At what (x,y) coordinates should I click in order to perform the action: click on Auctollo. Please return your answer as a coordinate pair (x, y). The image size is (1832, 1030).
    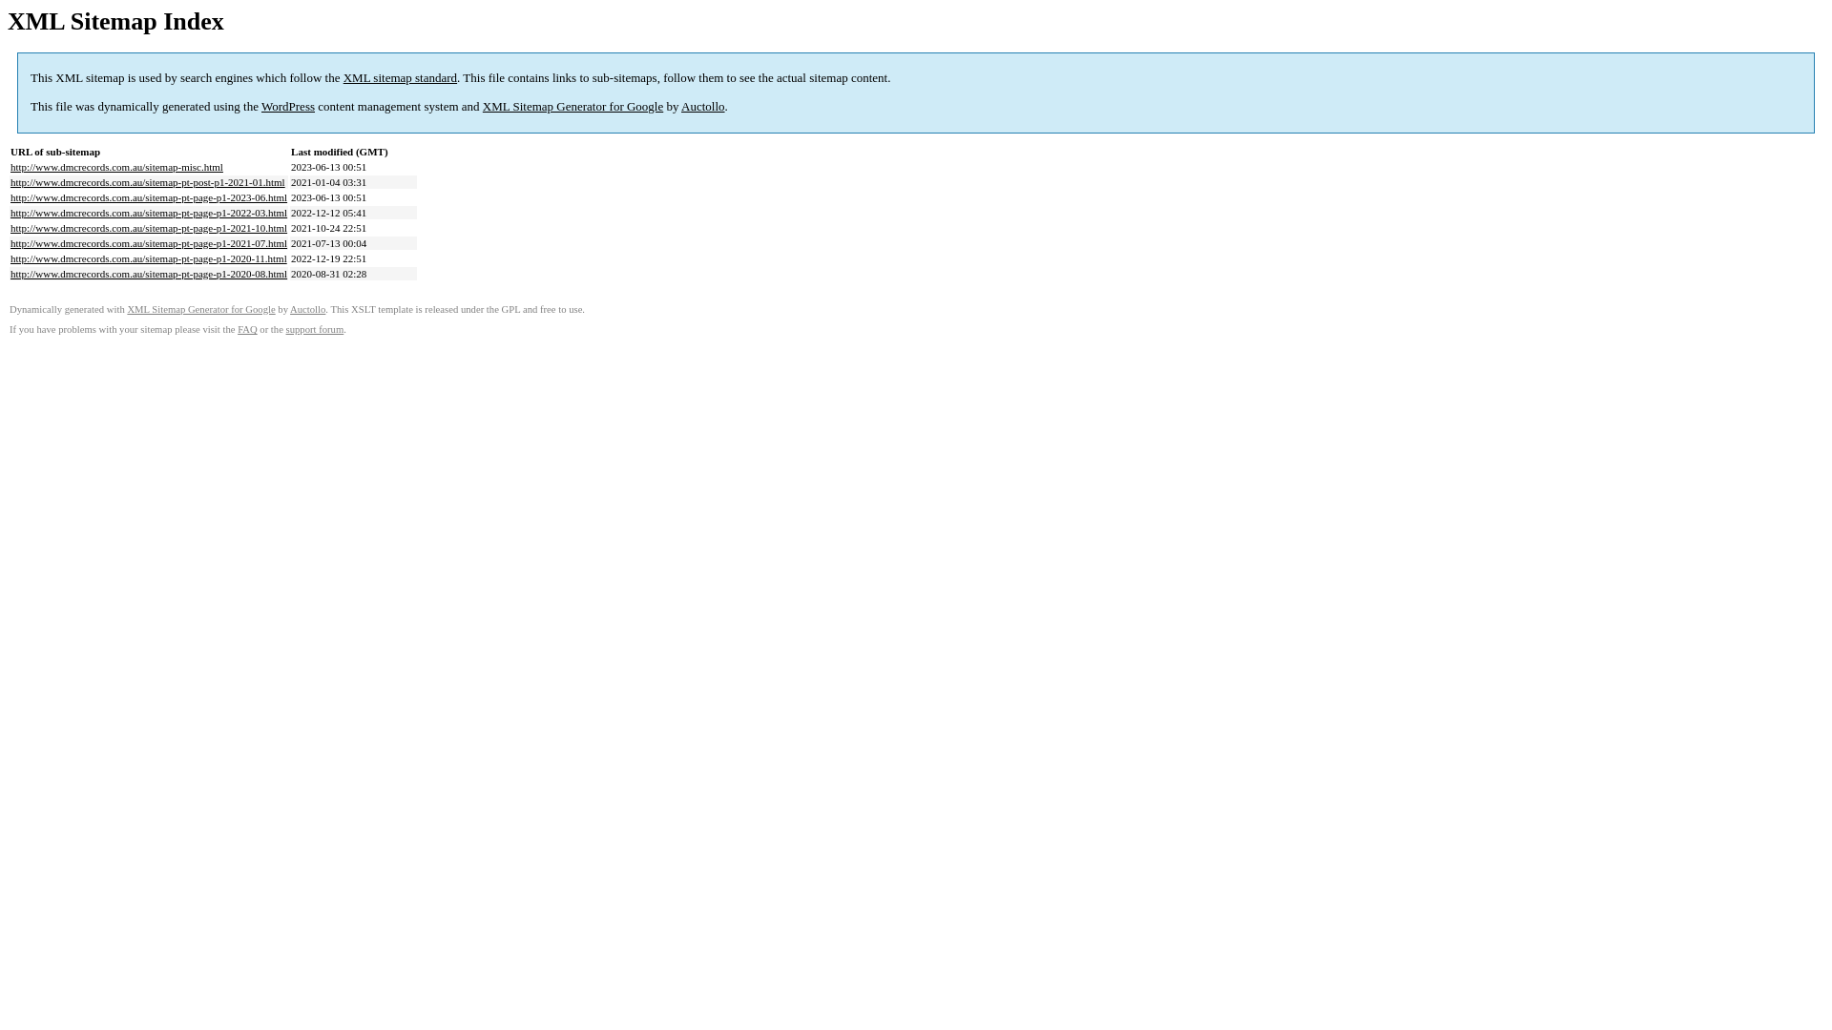
    Looking at the image, I should click on (307, 309).